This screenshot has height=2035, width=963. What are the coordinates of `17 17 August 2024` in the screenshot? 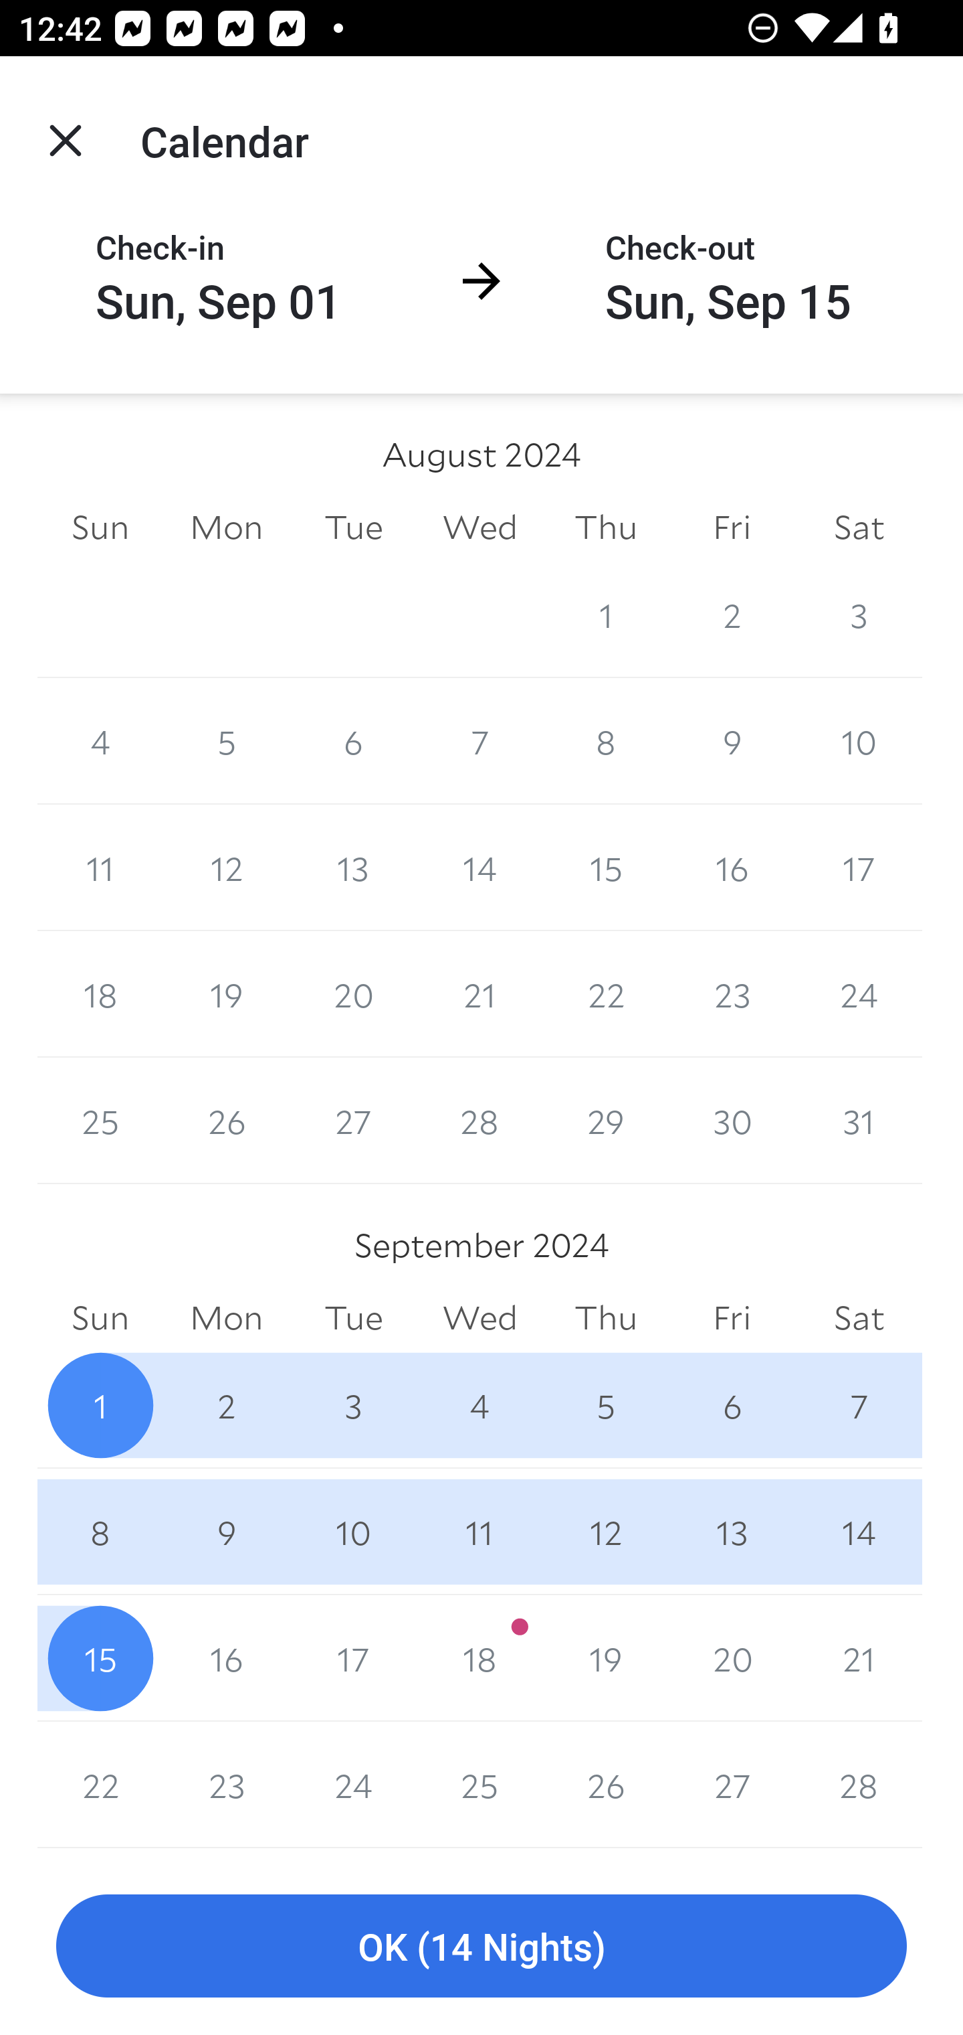 It's located at (859, 868).